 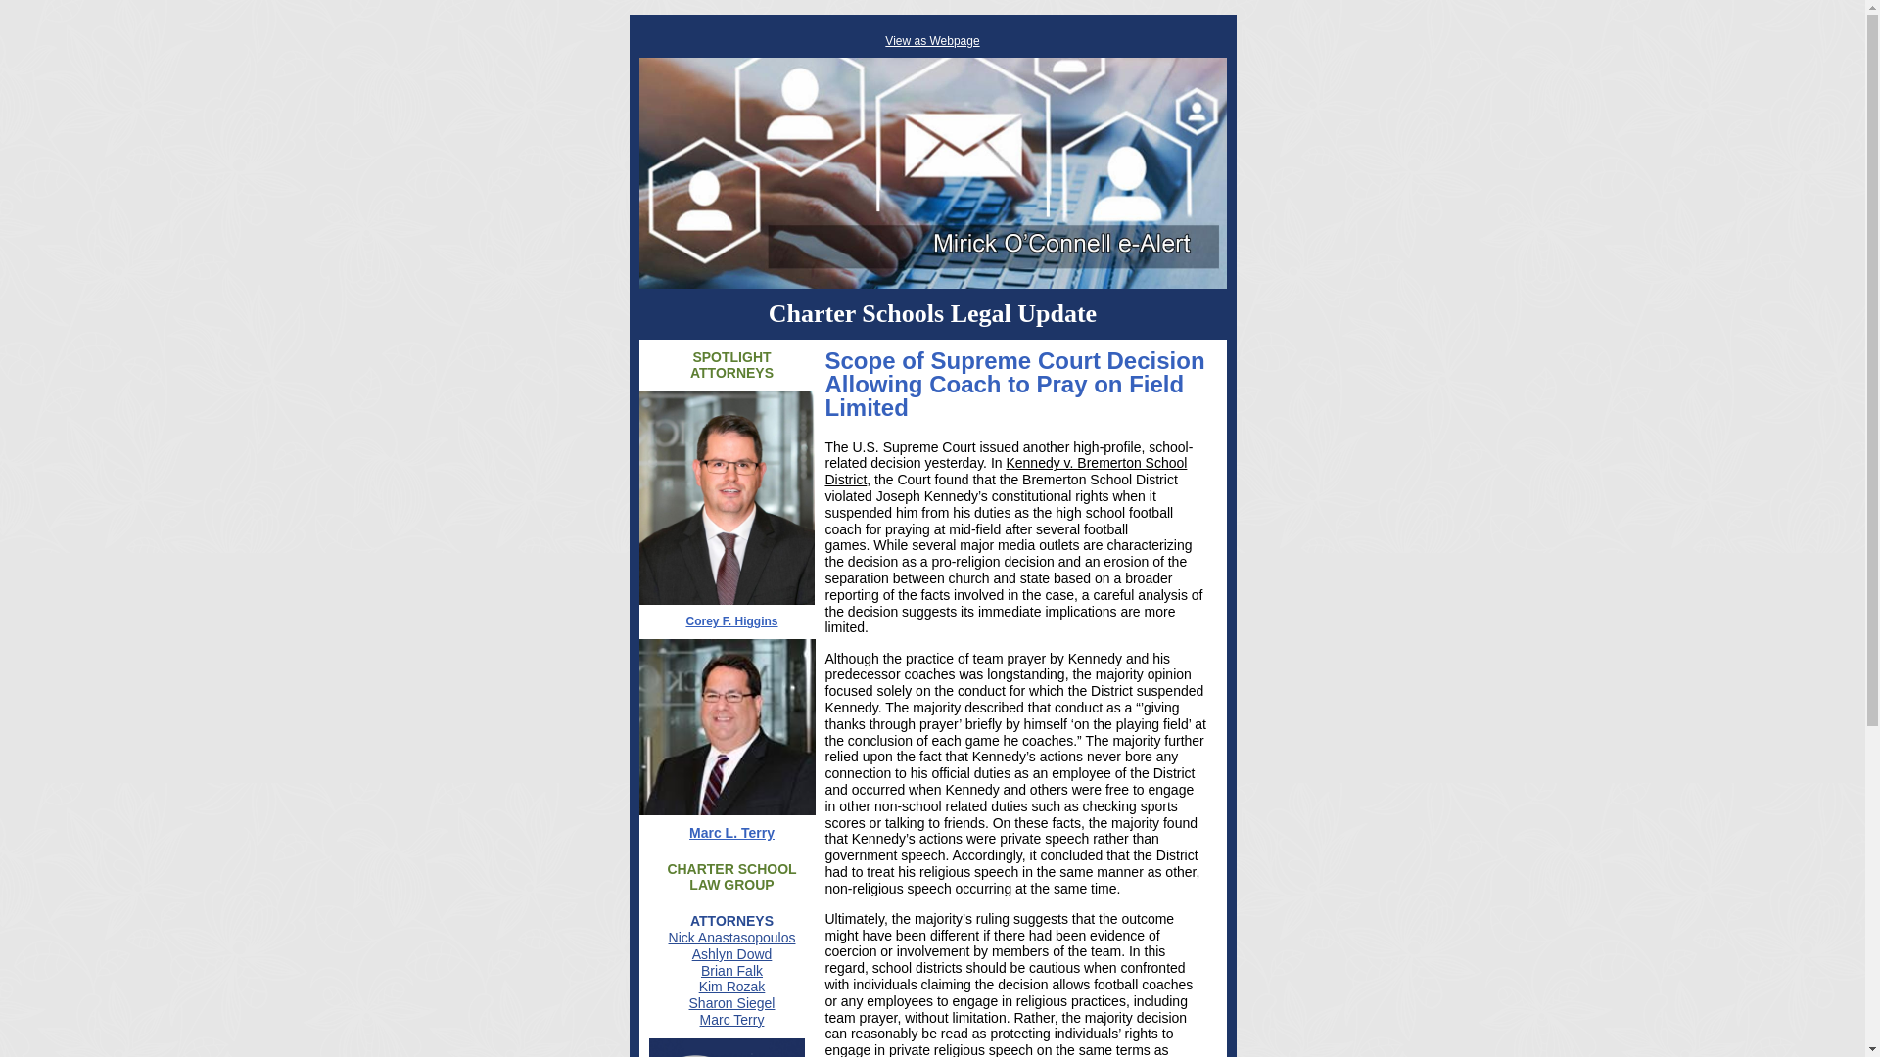 What do you see at coordinates (732, 953) in the screenshot?
I see `Ashlyn Dowd` at bounding box center [732, 953].